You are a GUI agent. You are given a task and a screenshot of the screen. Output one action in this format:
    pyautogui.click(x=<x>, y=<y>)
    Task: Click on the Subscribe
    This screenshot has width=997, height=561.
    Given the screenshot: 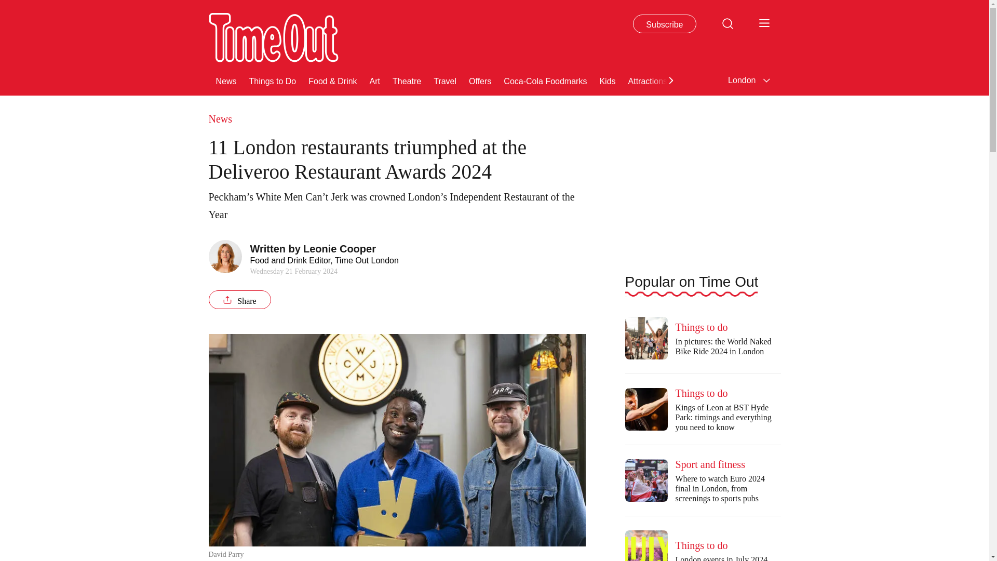 What is the action you would take?
    pyautogui.click(x=665, y=24)
    